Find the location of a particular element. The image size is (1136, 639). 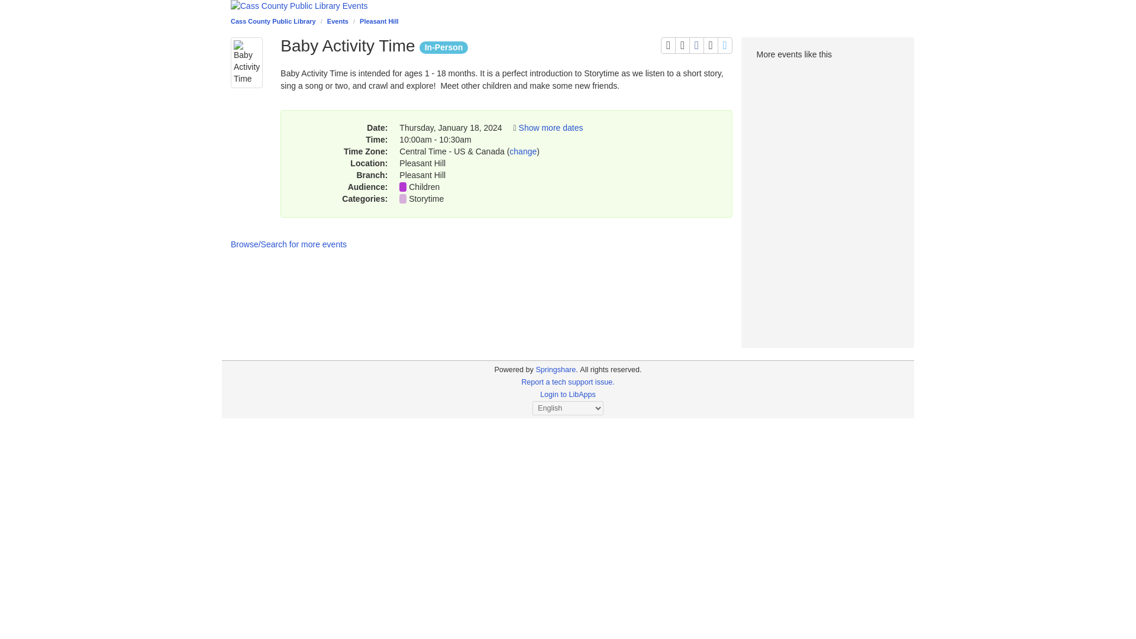

Report a tech support issue. is located at coordinates (568, 382).